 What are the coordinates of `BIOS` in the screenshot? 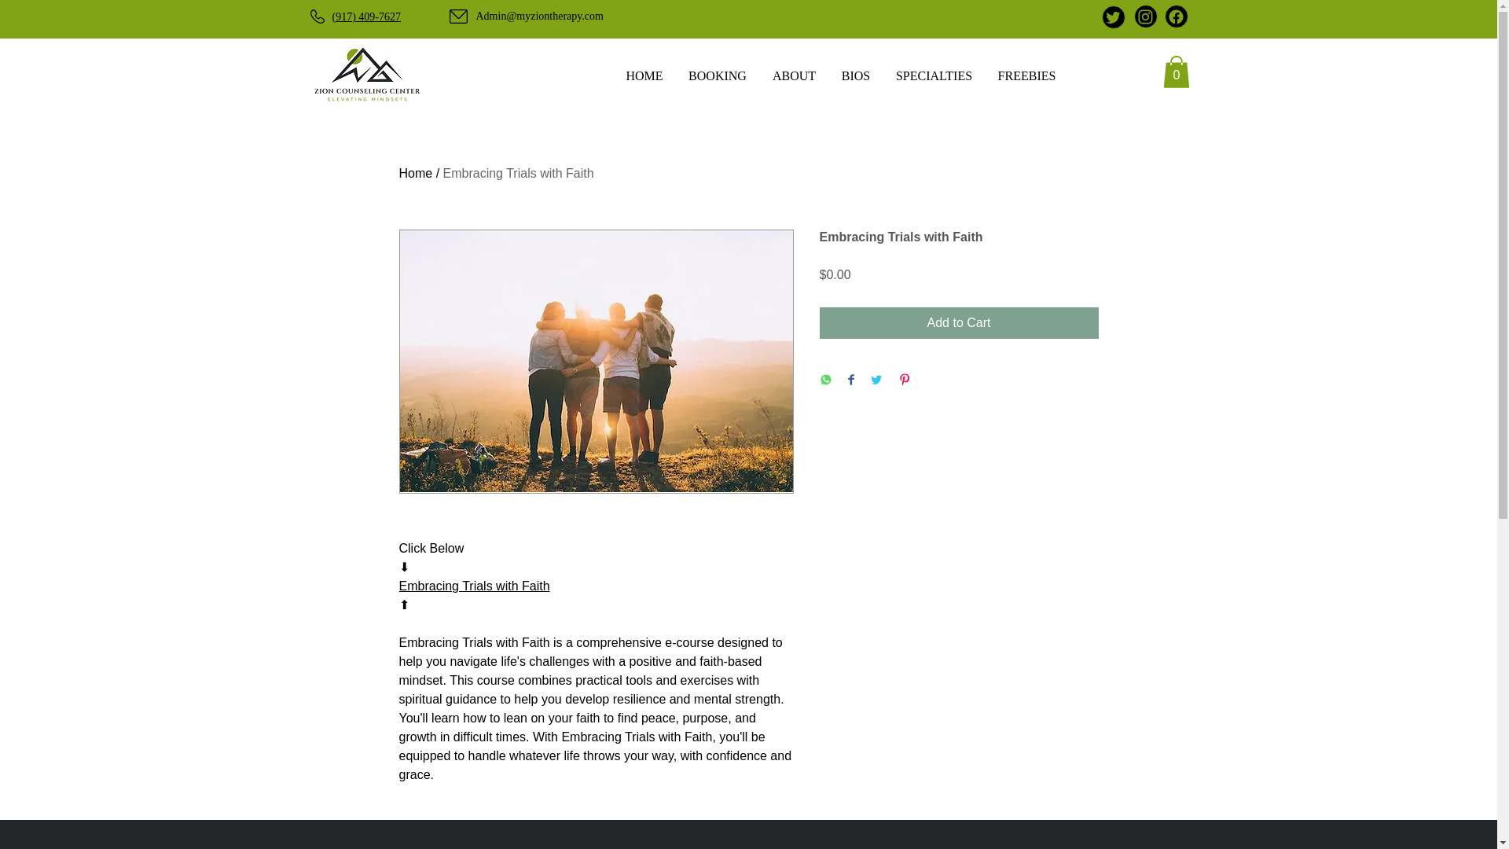 It's located at (855, 75).